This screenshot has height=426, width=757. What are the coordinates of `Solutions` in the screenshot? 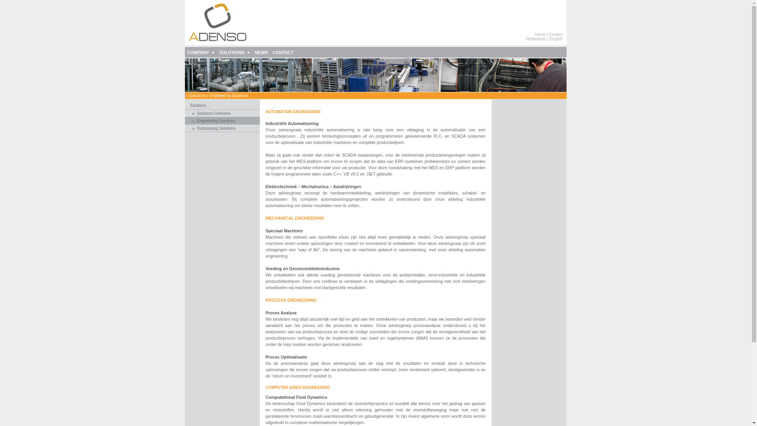 It's located at (197, 95).